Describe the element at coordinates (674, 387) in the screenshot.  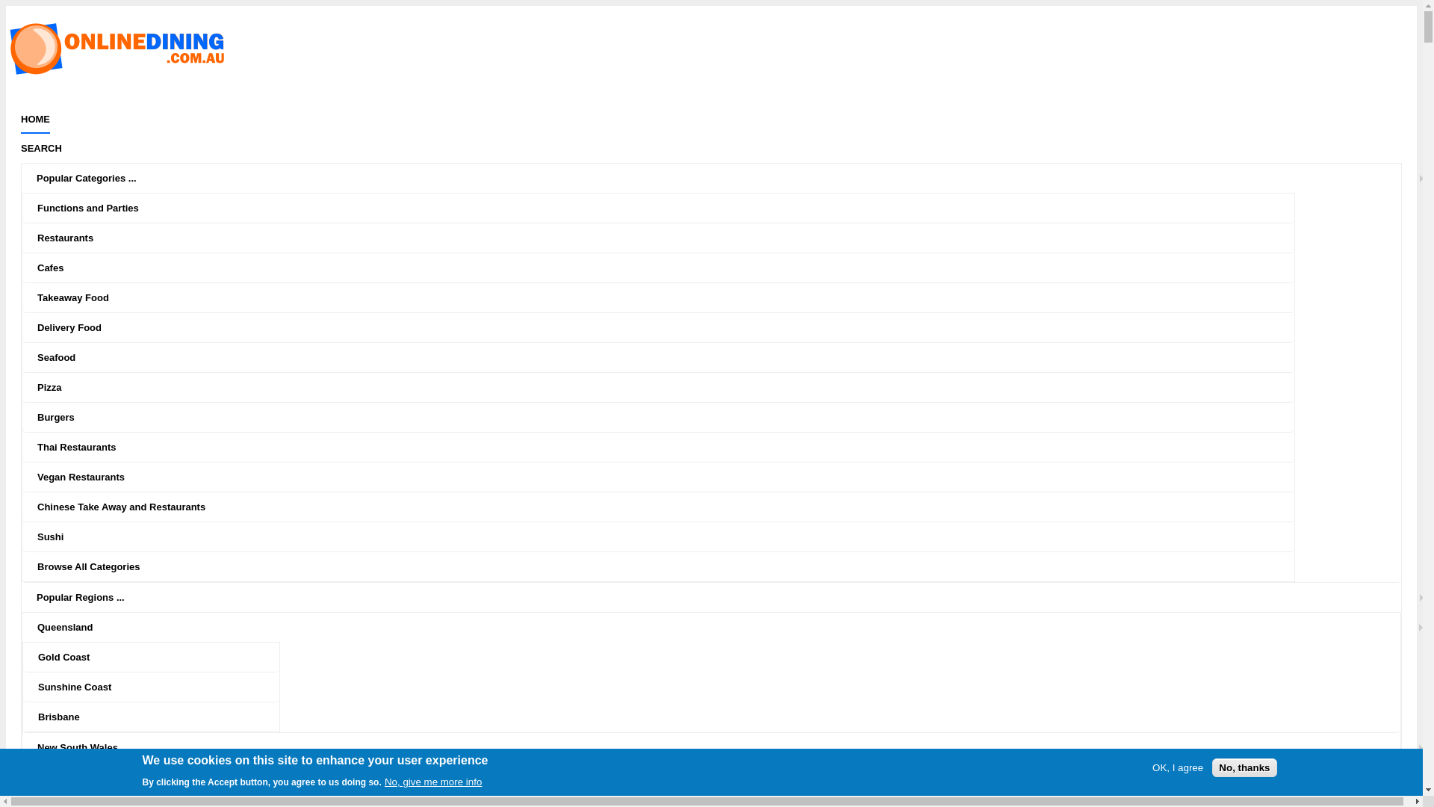
I see `Pizza` at that location.